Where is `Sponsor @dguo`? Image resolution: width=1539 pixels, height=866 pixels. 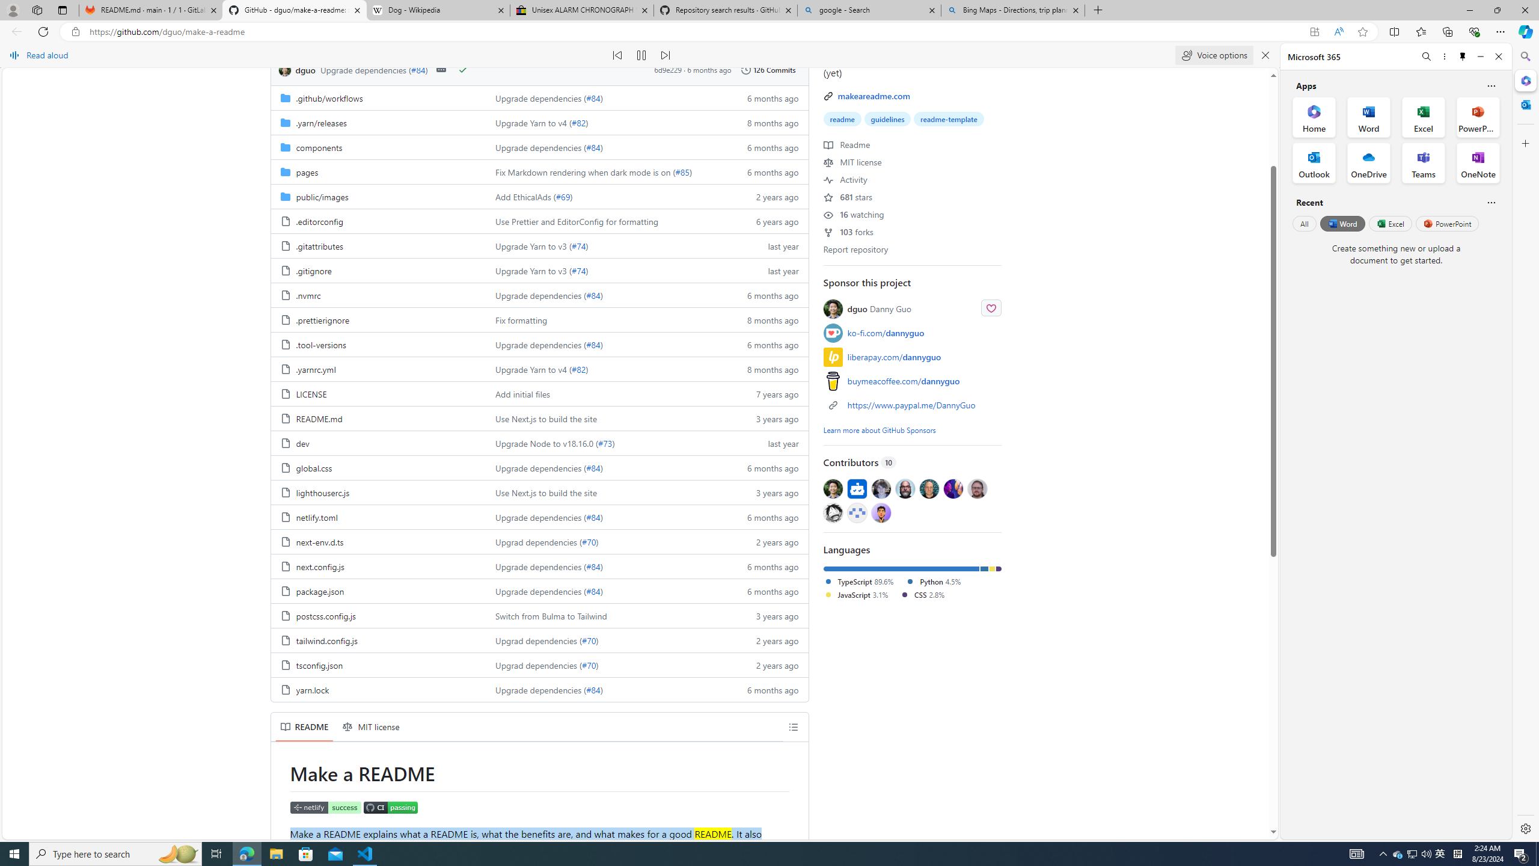 Sponsor @dguo is located at coordinates (991, 307).